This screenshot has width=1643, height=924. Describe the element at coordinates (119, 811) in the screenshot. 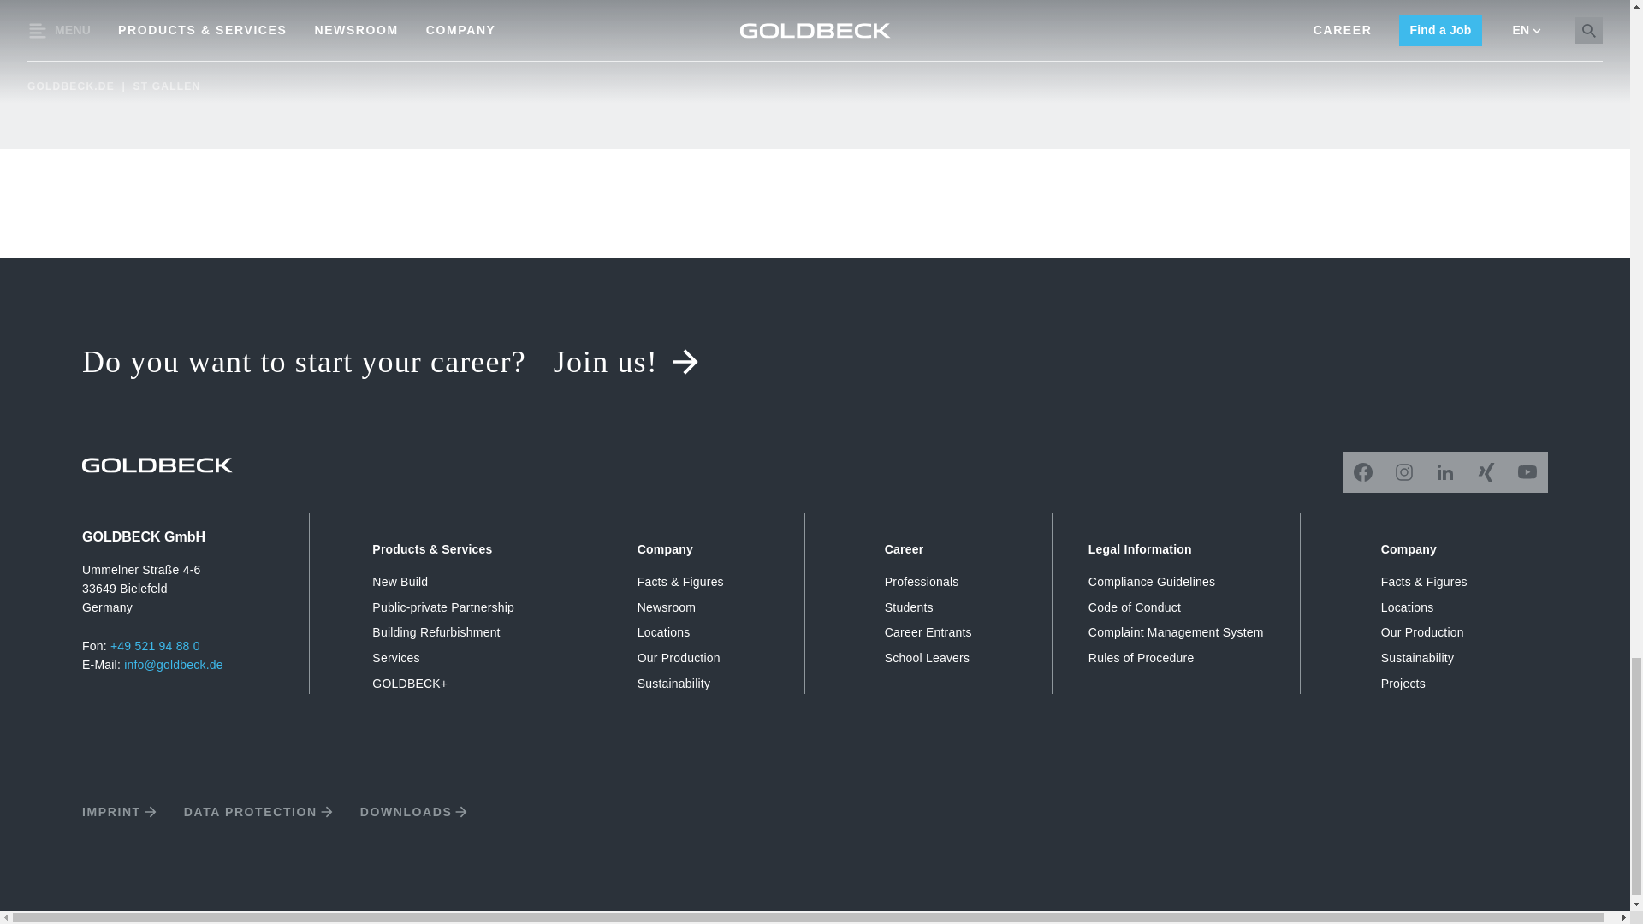

I see `IMPRINT` at that location.